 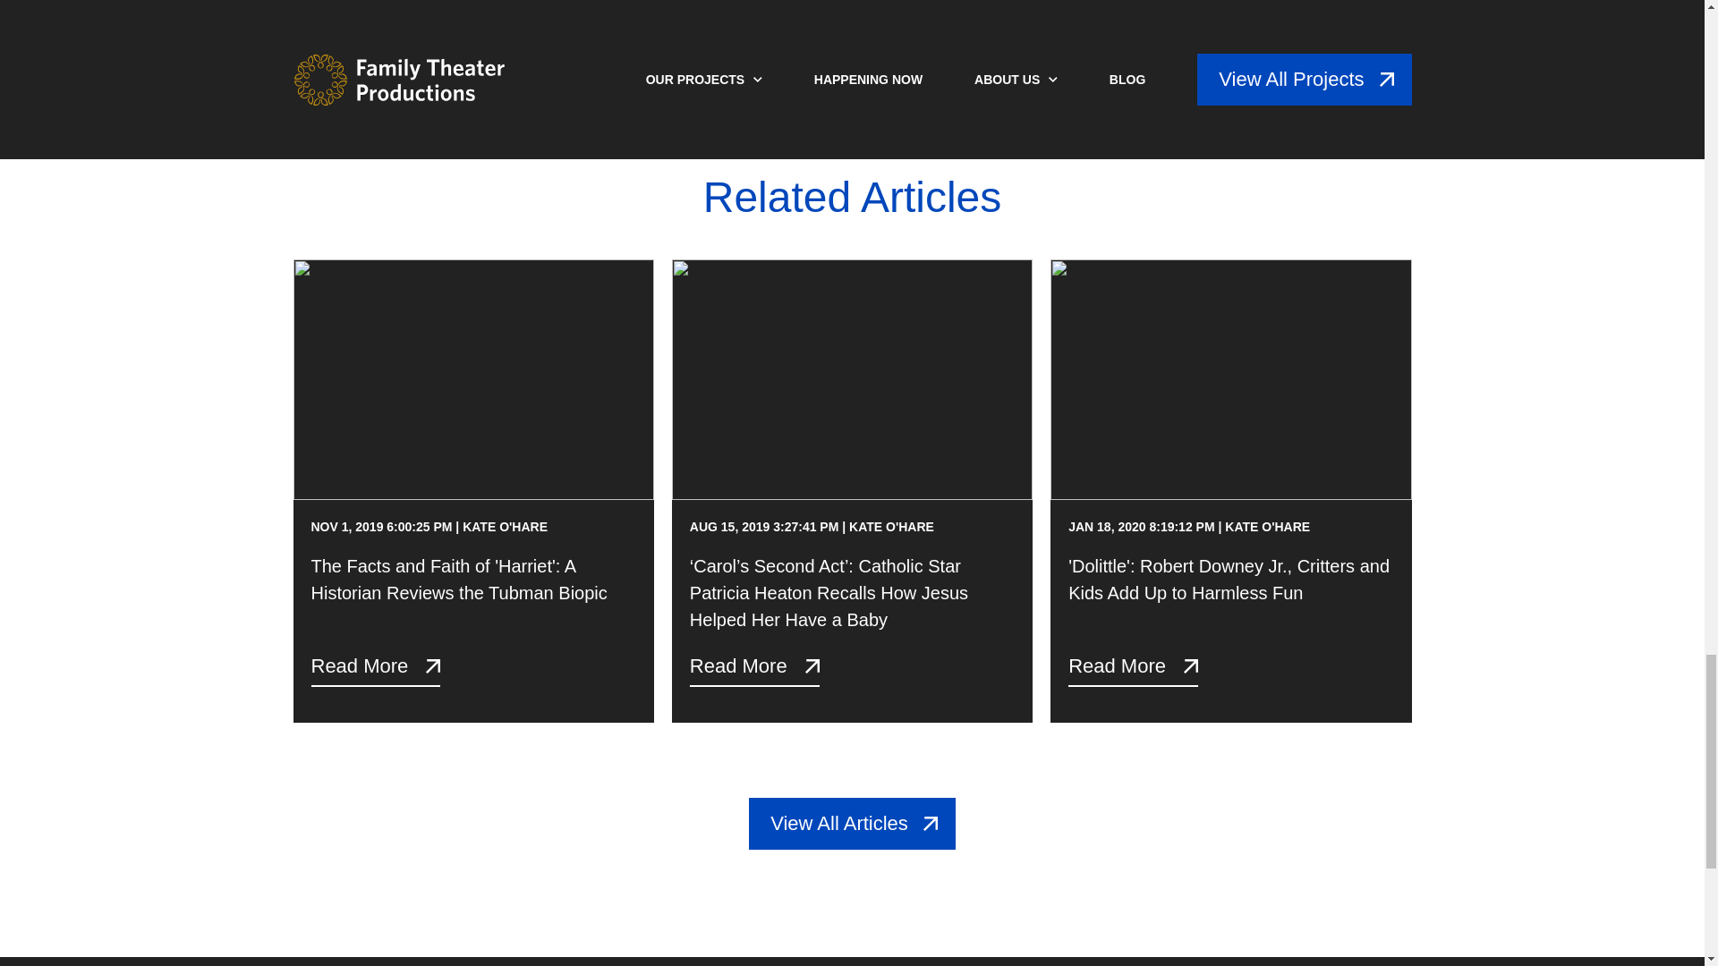 What do you see at coordinates (852, 824) in the screenshot?
I see `View All Articles` at bounding box center [852, 824].